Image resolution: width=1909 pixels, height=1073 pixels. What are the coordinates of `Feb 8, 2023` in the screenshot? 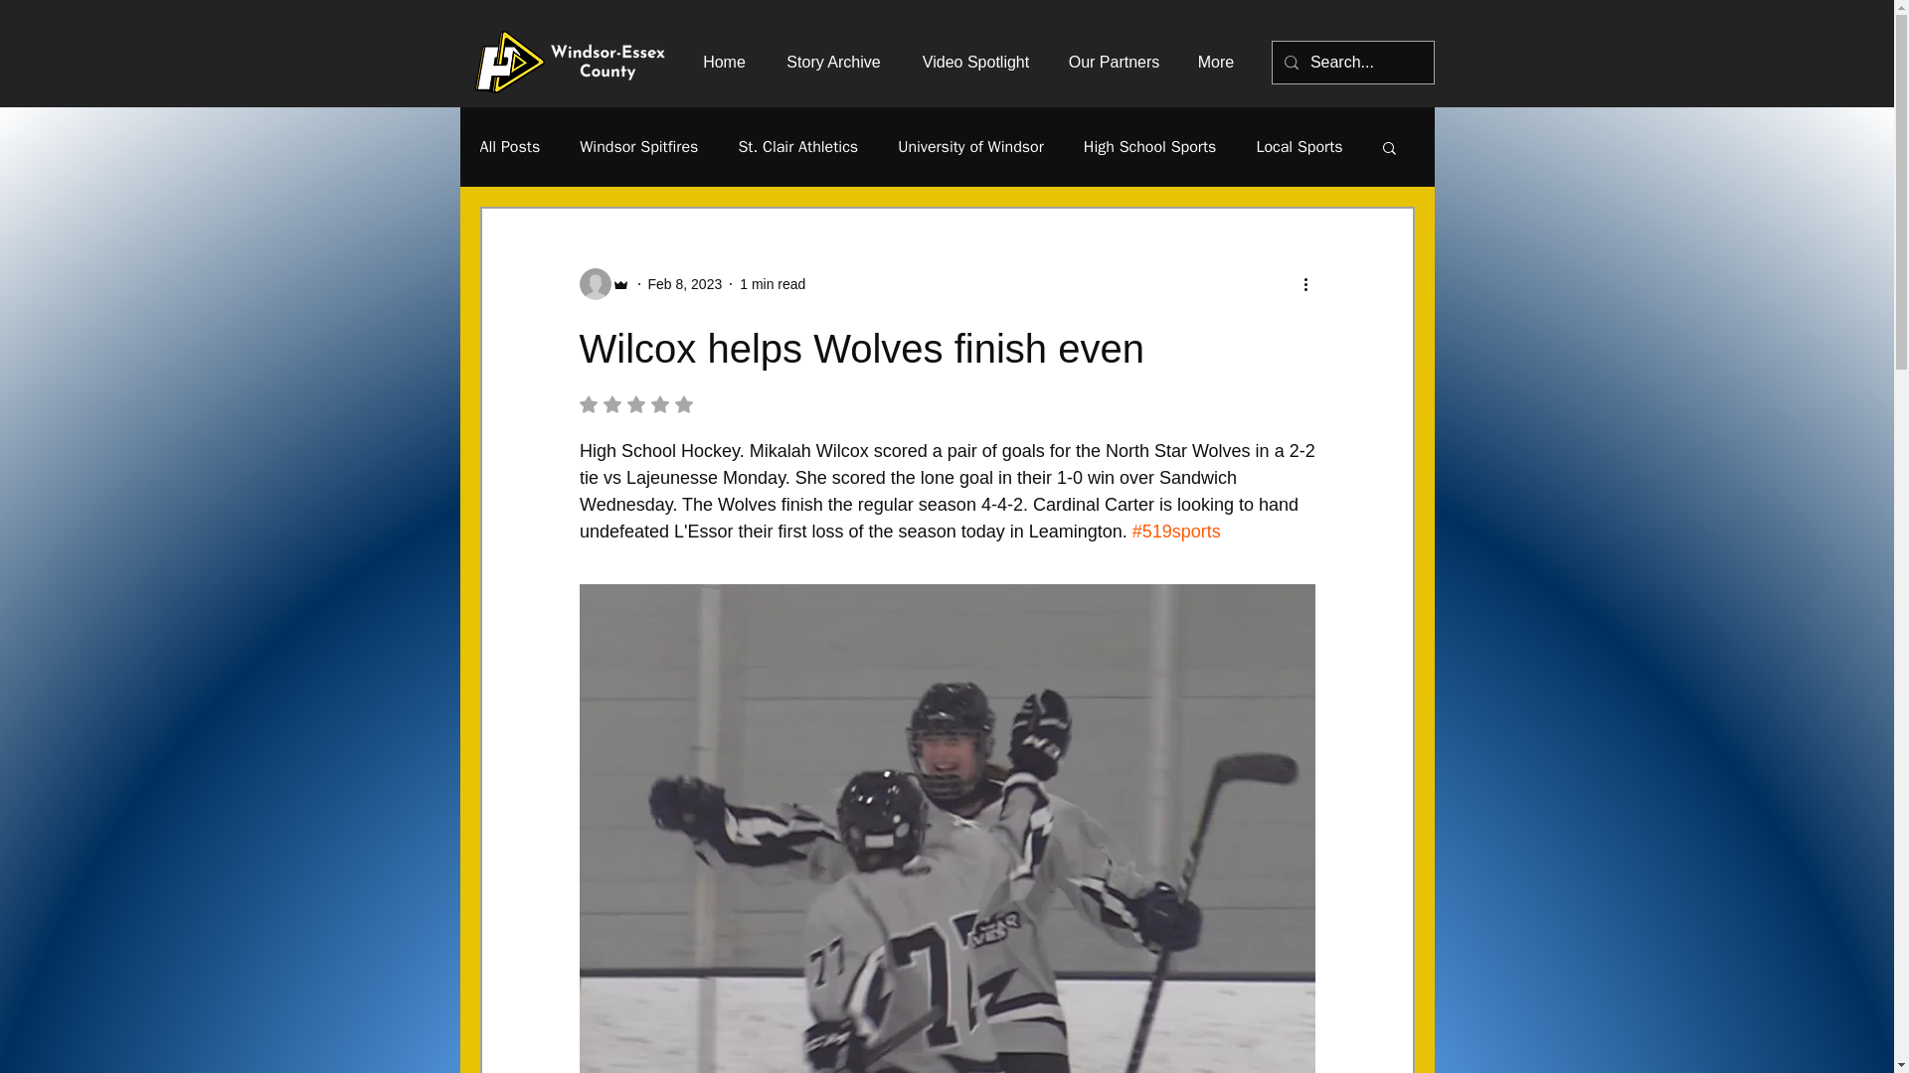 It's located at (686, 283).